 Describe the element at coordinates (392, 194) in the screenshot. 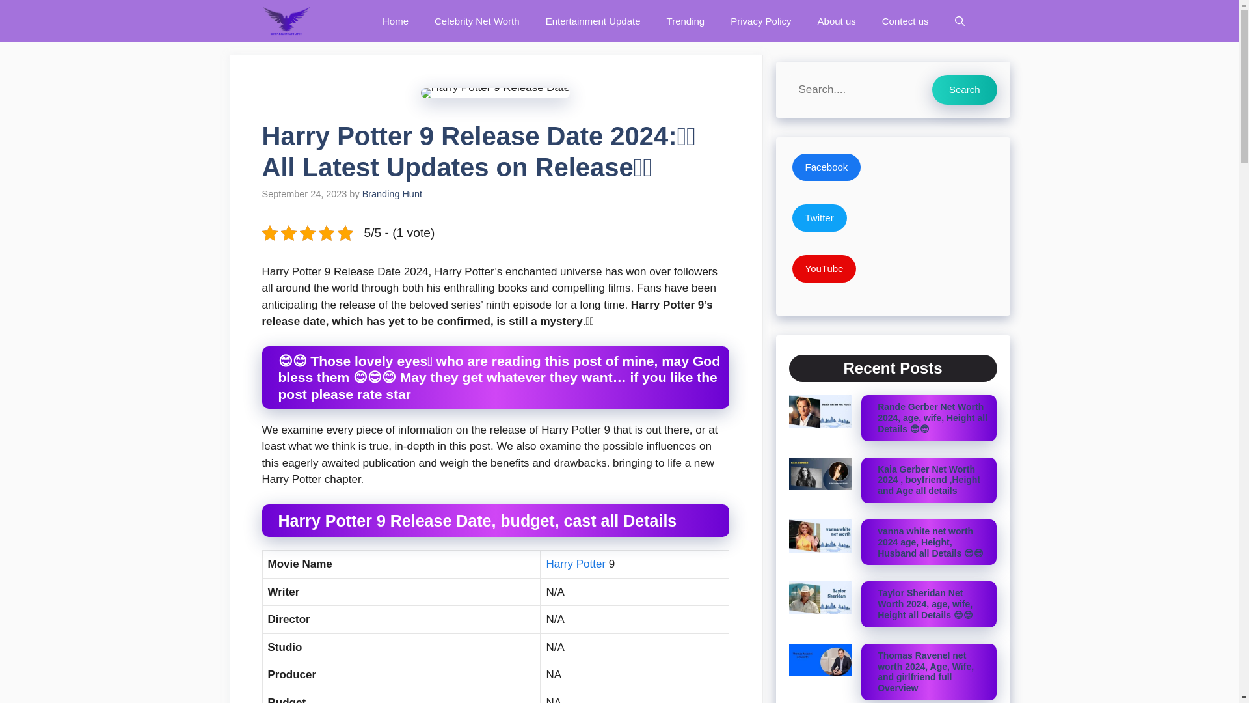

I see `Branding Hunt` at that location.